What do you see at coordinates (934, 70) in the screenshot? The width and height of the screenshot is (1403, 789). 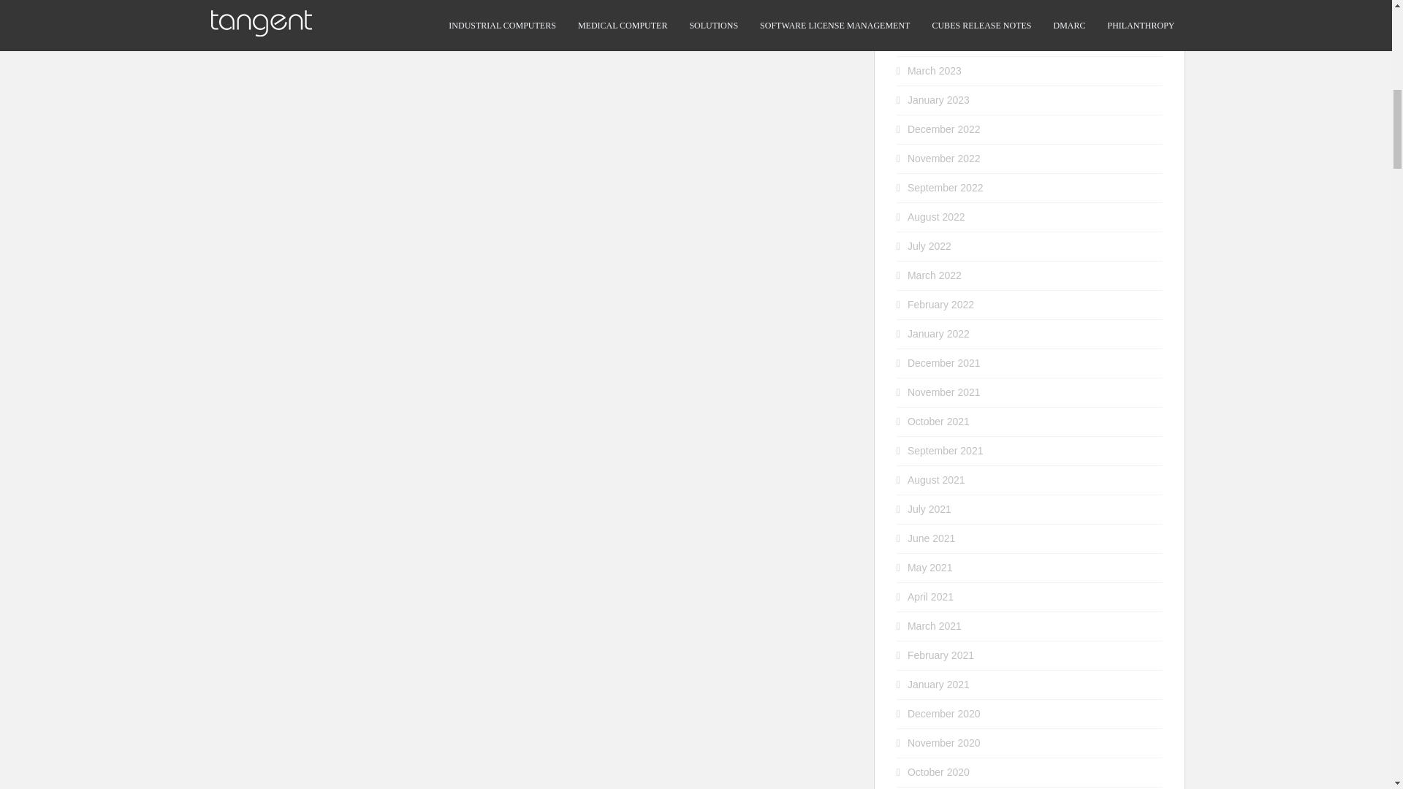 I see `March 2023` at bounding box center [934, 70].